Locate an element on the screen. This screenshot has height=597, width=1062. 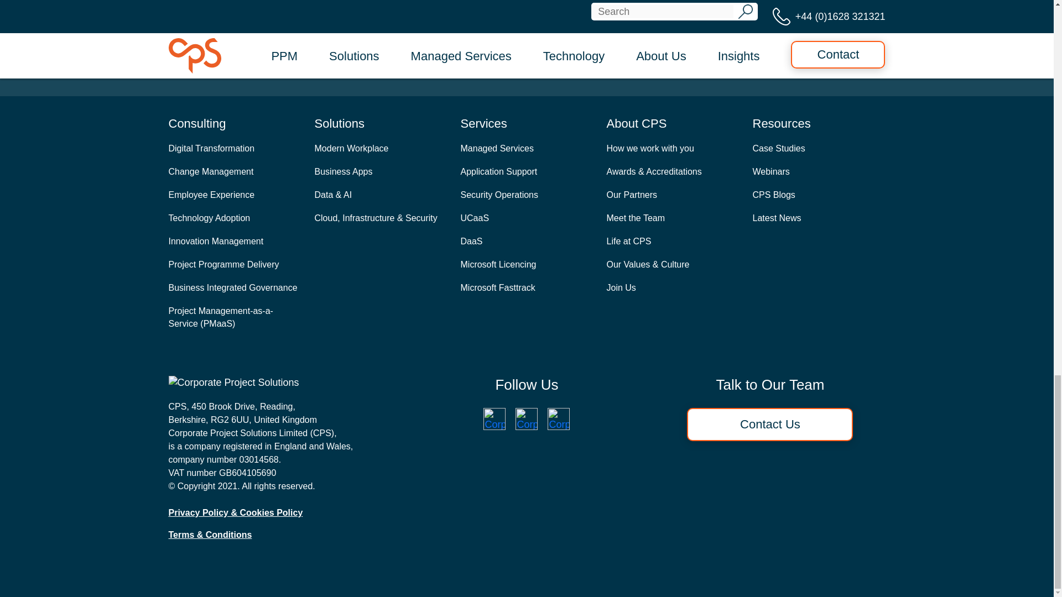
Change Management is located at coordinates (210, 171).